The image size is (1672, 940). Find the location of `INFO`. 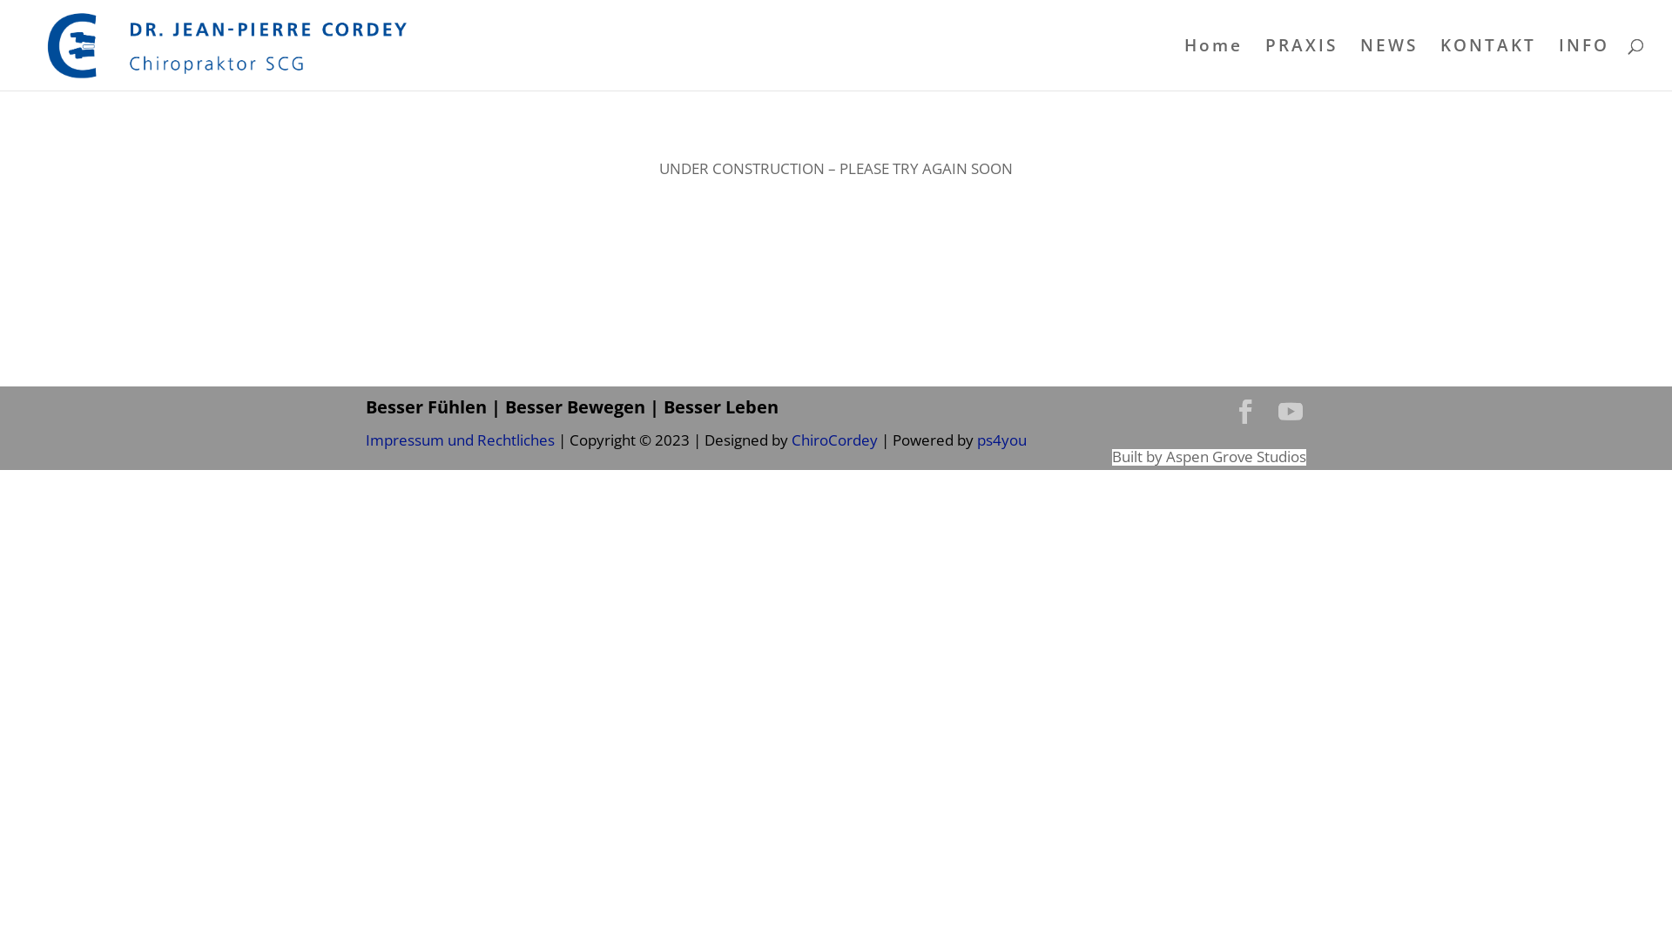

INFO is located at coordinates (1584, 64).